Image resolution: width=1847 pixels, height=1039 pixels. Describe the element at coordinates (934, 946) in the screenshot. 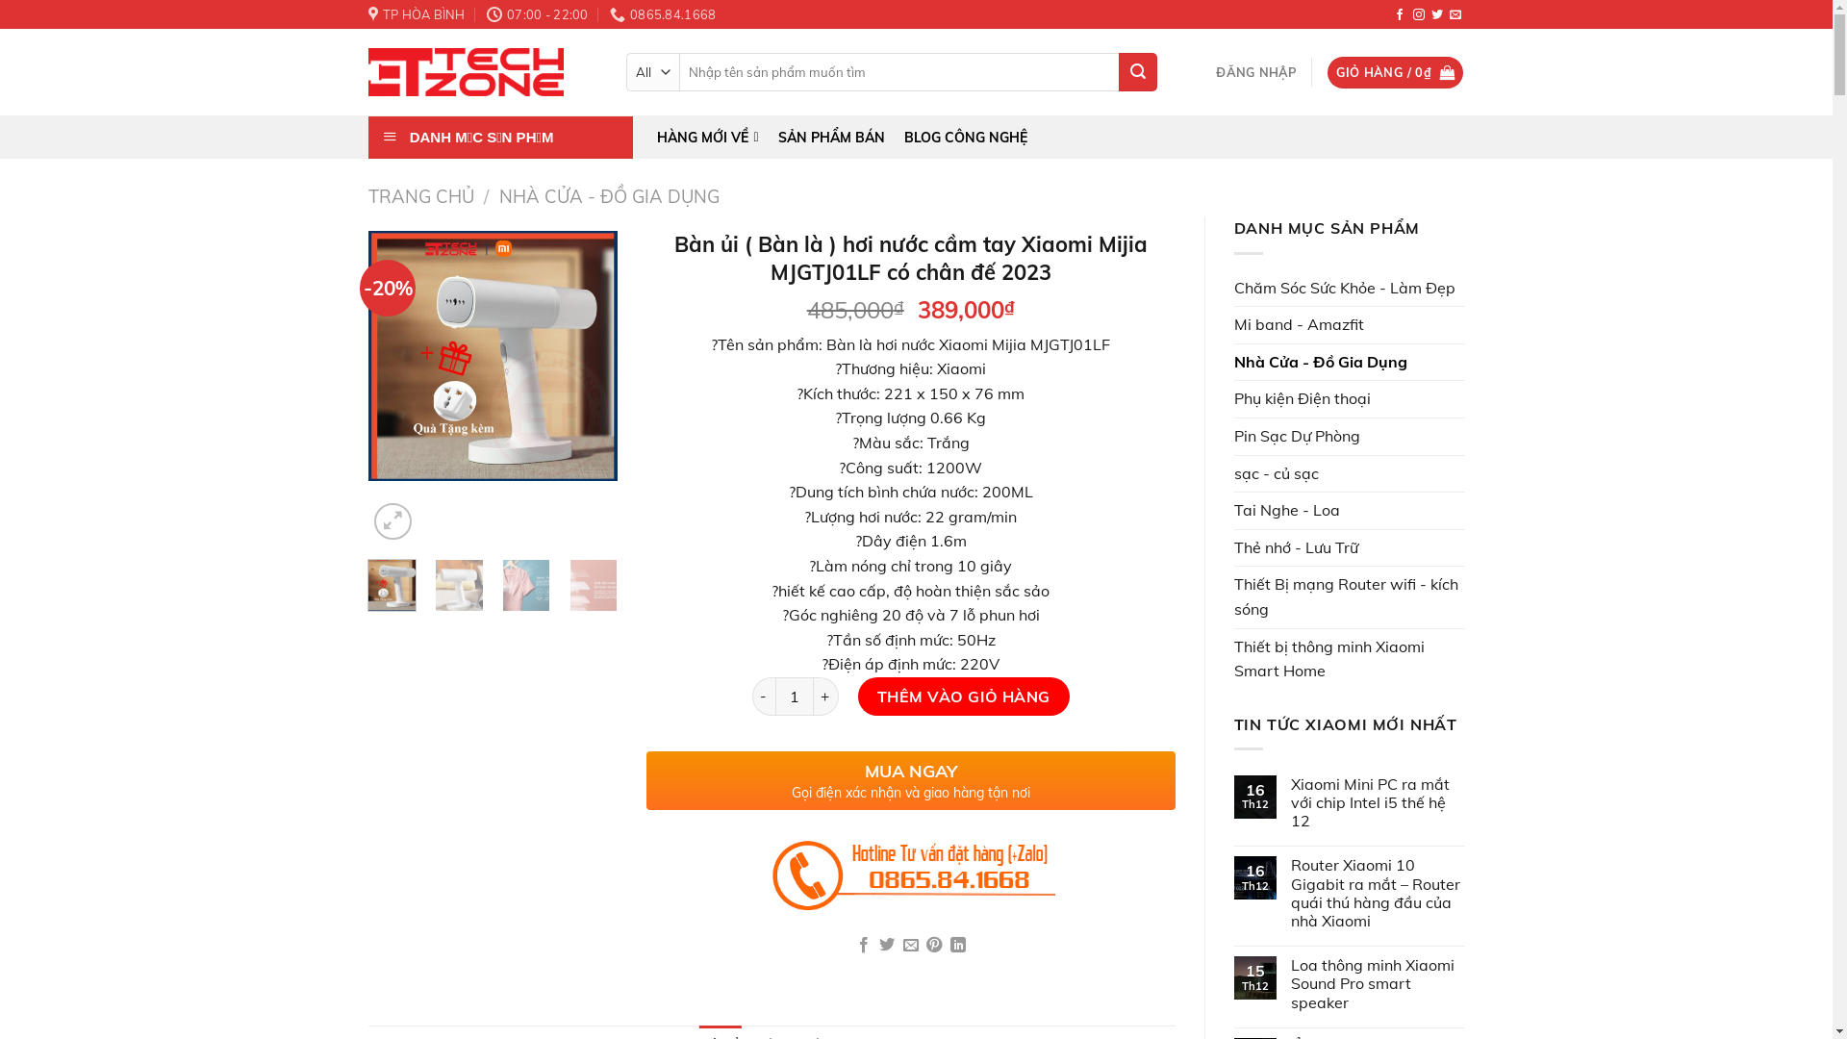

I see `Pin on Pinterest` at that location.